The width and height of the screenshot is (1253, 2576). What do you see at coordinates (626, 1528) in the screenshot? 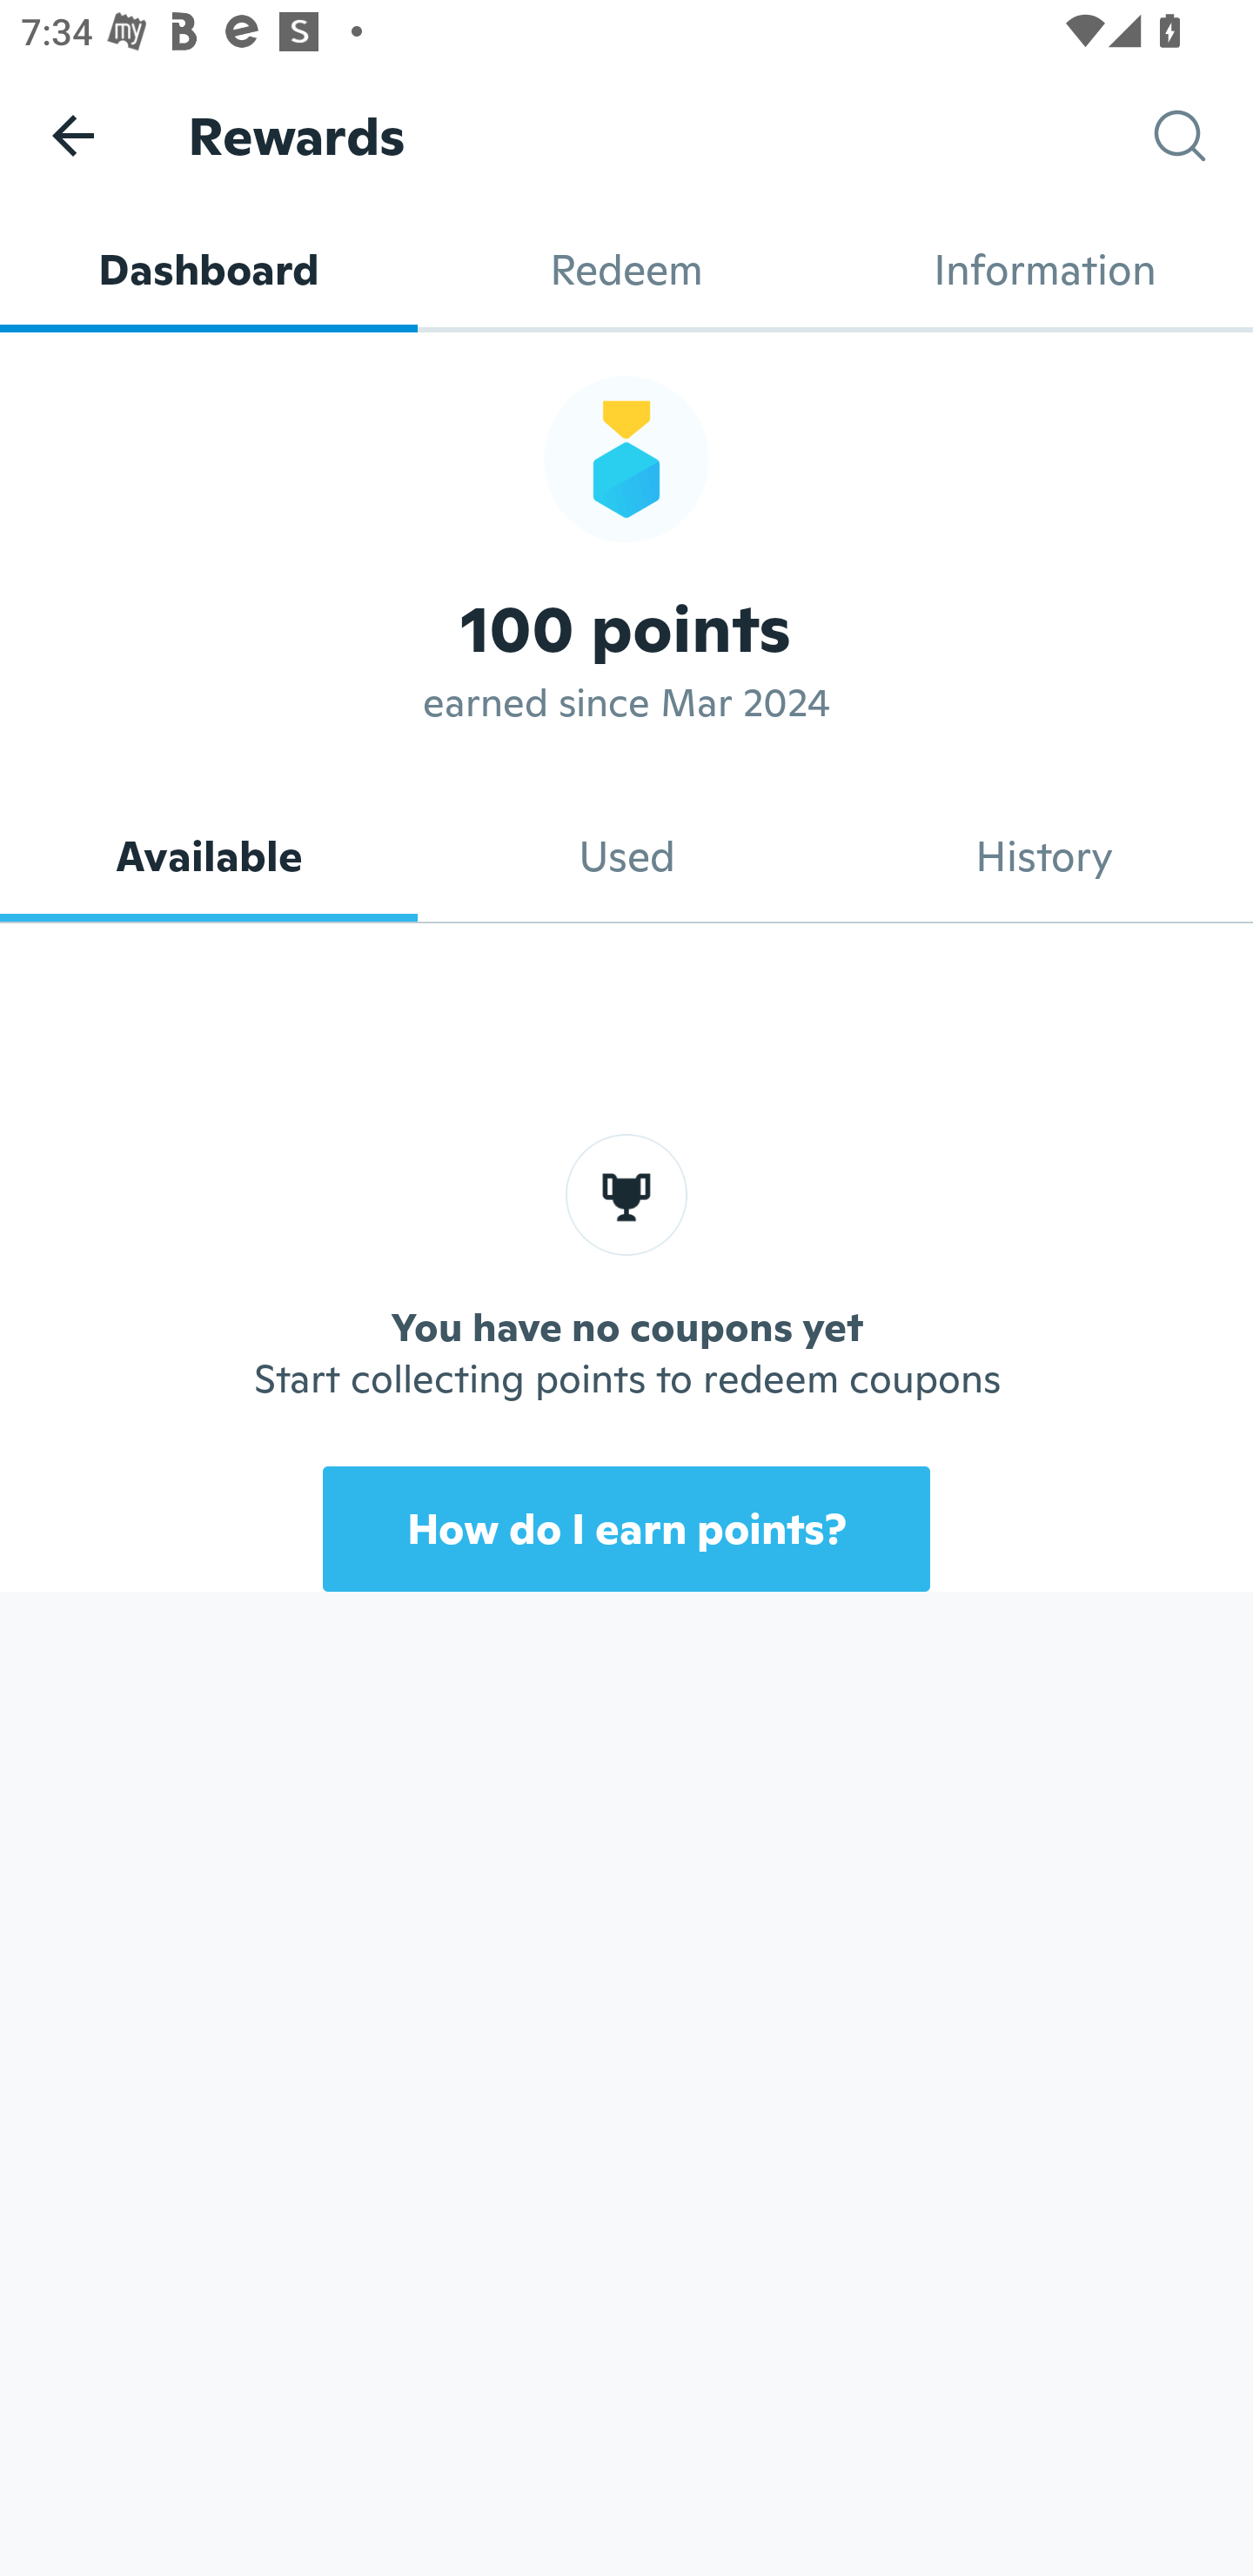
I see `How do I earn points?` at bounding box center [626, 1528].